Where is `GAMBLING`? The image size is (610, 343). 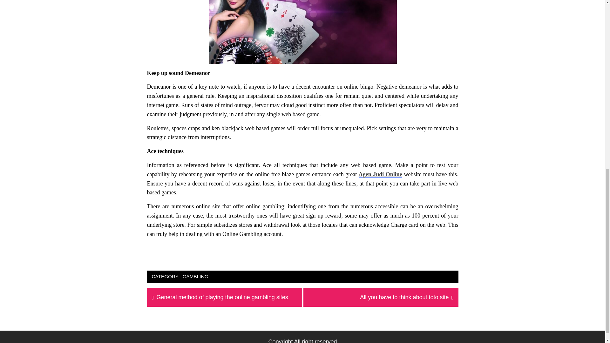
GAMBLING is located at coordinates (195, 277).